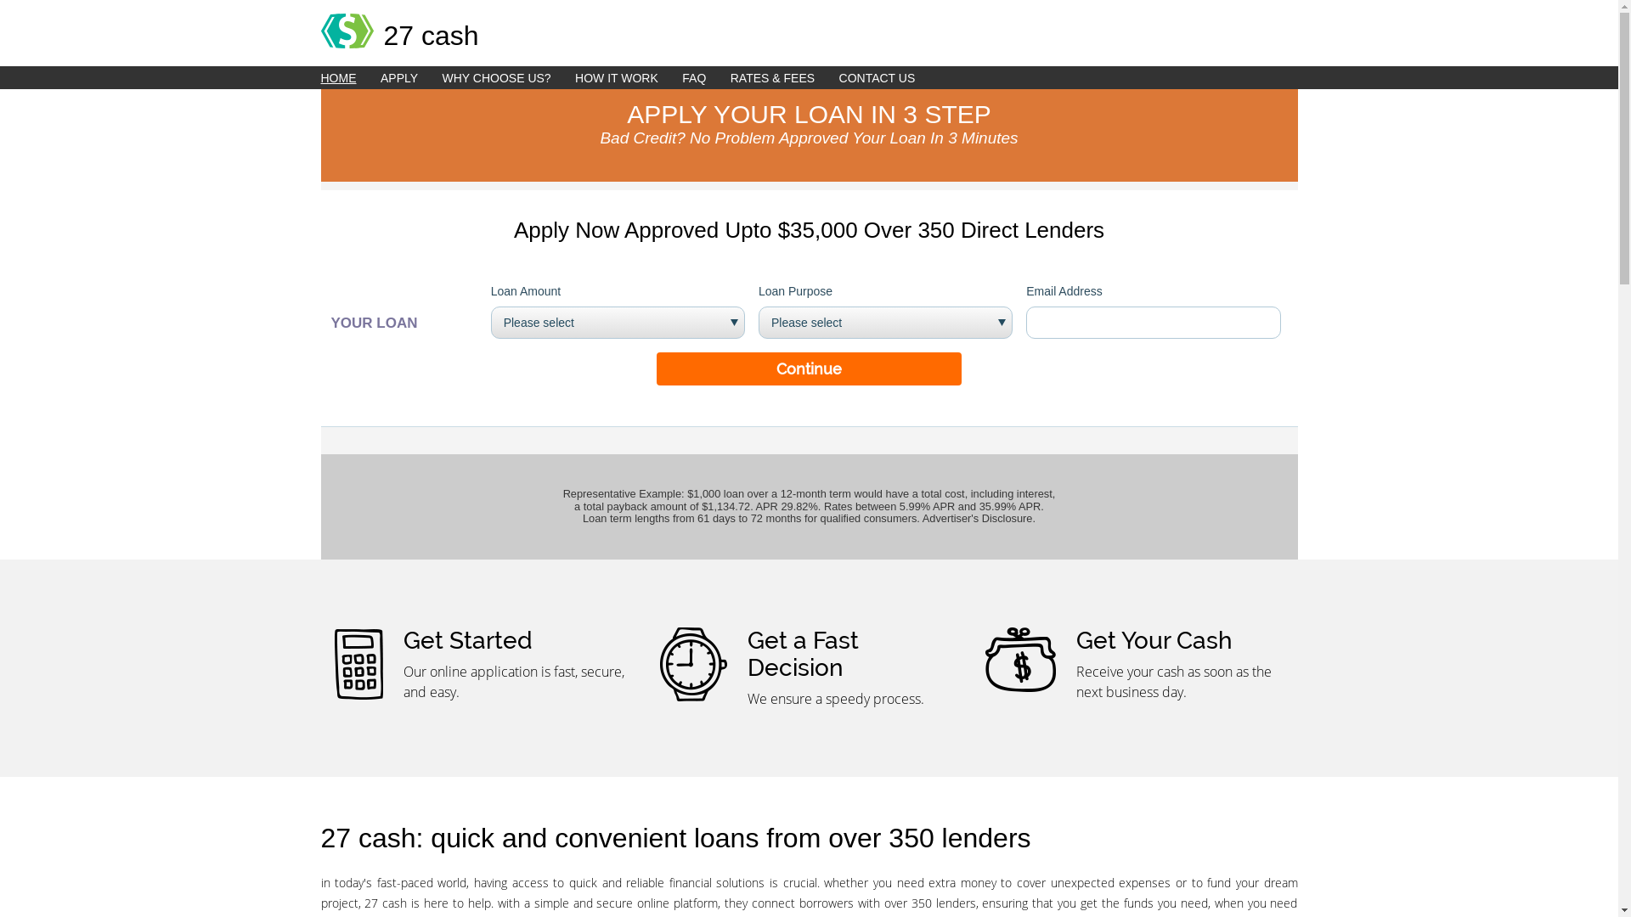 Image resolution: width=1631 pixels, height=917 pixels. Describe the element at coordinates (627, 78) in the screenshot. I see `HOW IT WORK` at that location.